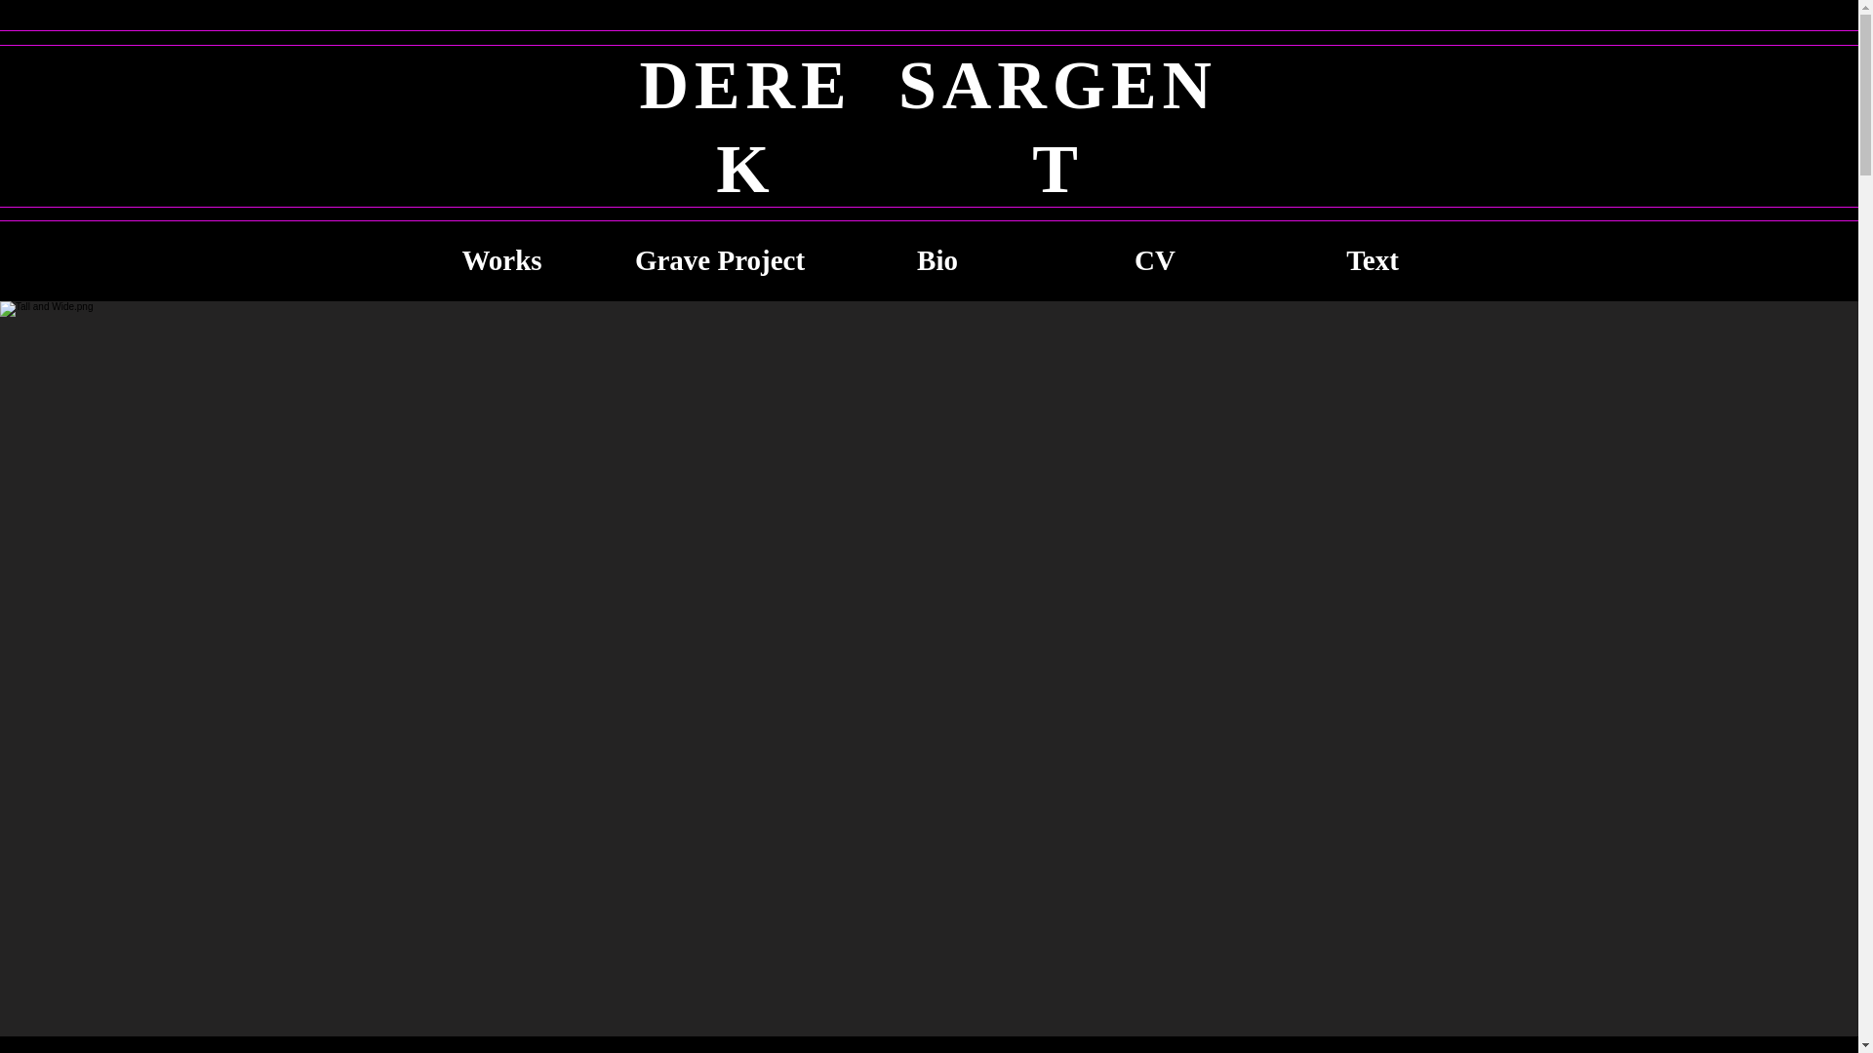 The image size is (1873, 1053). Describe the element at coordinates (745, 131) in the screenshot. I see `DEREK` at that location.